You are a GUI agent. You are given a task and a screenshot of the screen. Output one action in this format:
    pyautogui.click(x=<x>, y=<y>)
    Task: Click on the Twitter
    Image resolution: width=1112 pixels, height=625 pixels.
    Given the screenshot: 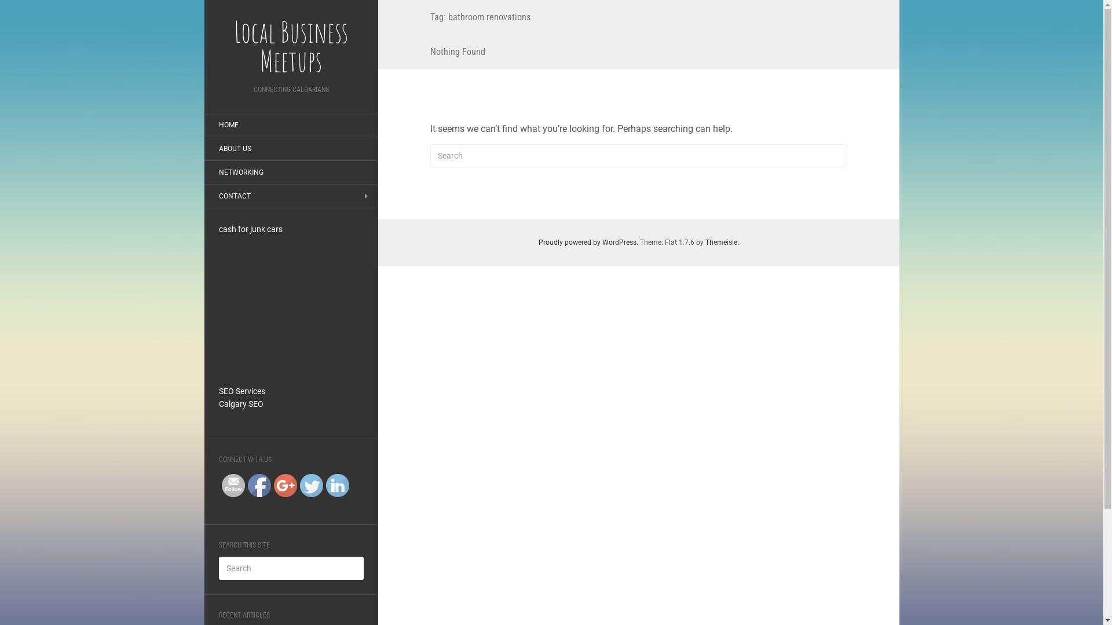 What is the action you would take?
    pyautogui.click(x=312, y=486)
    